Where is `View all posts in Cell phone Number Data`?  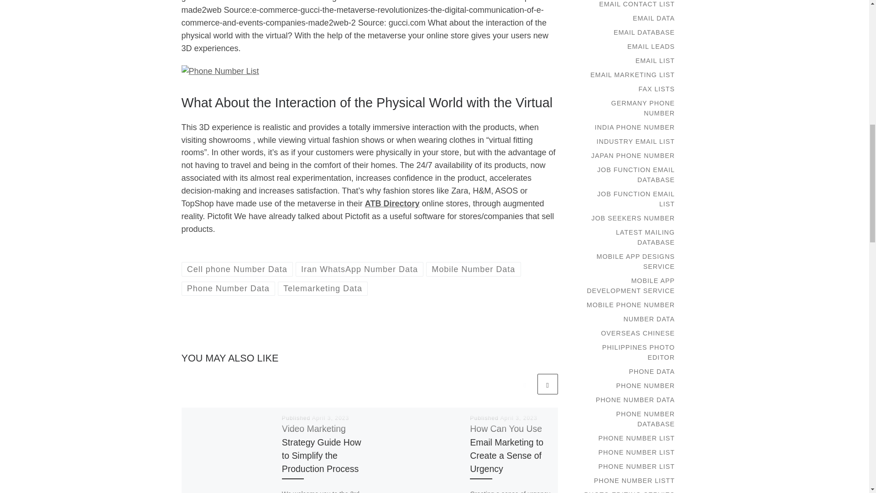
View all posts in Cell phone Number Data is located at coordinates (237, 268).